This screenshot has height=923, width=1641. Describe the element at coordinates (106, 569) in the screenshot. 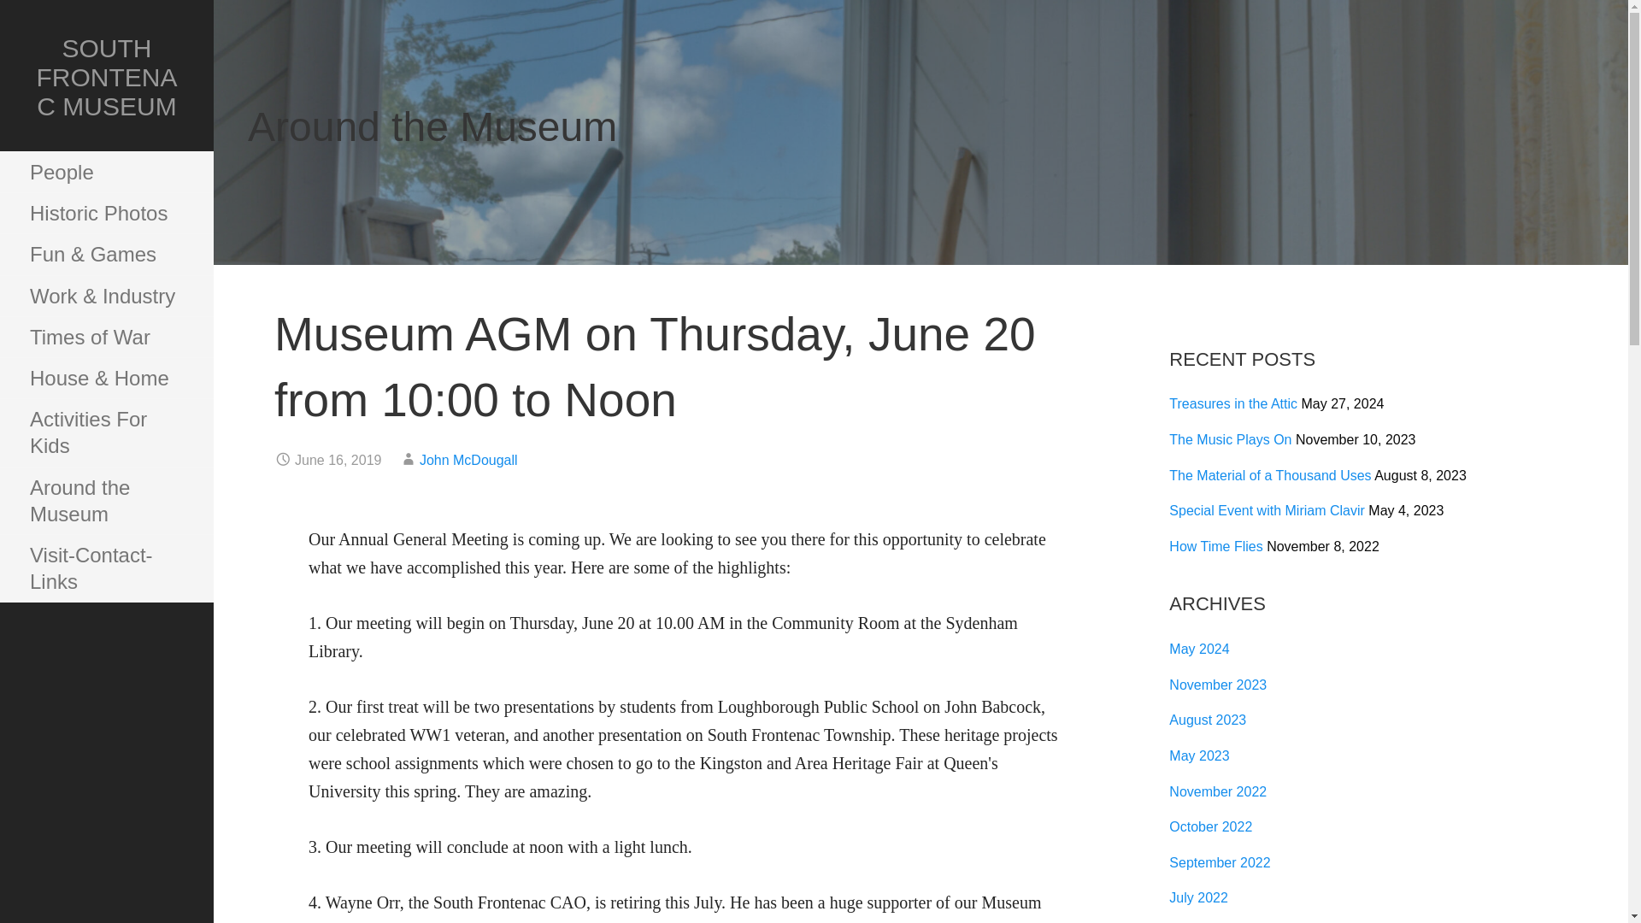

I see `Visit-Contact-Links` at that location.